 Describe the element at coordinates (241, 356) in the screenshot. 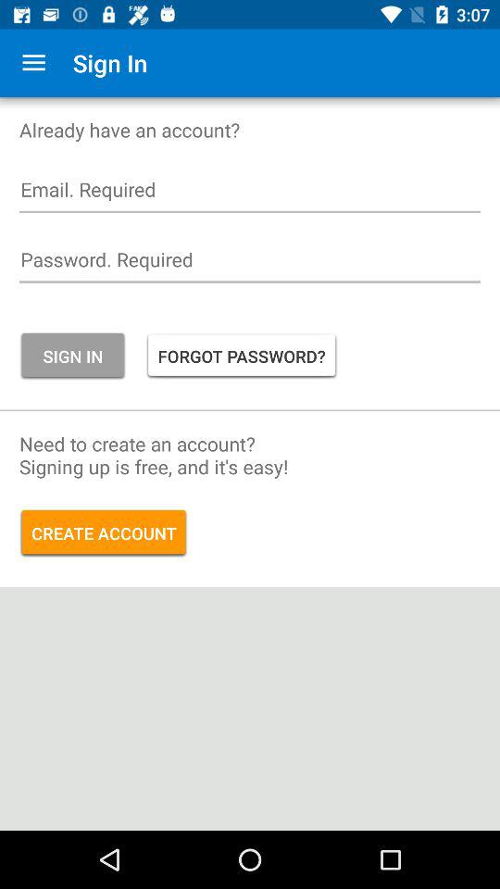

I see `swipe until forgot password? icon` at that location.